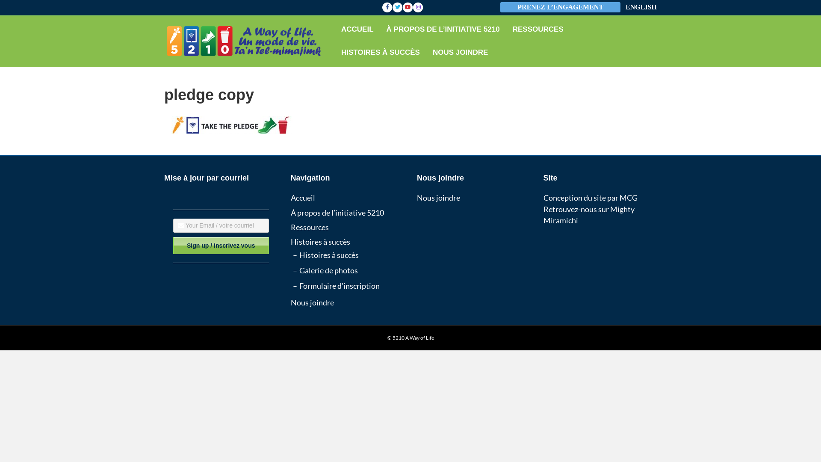  Describe the element at coordinates (303, 198) in the screenshot. I see `Accueil` at that location.